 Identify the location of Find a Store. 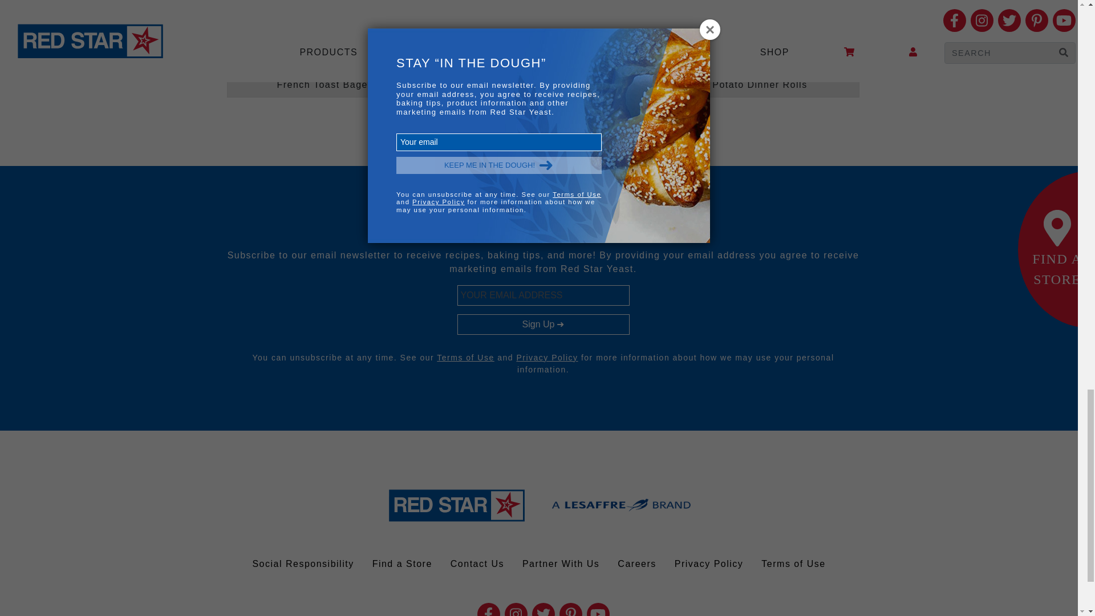
(402, 564).